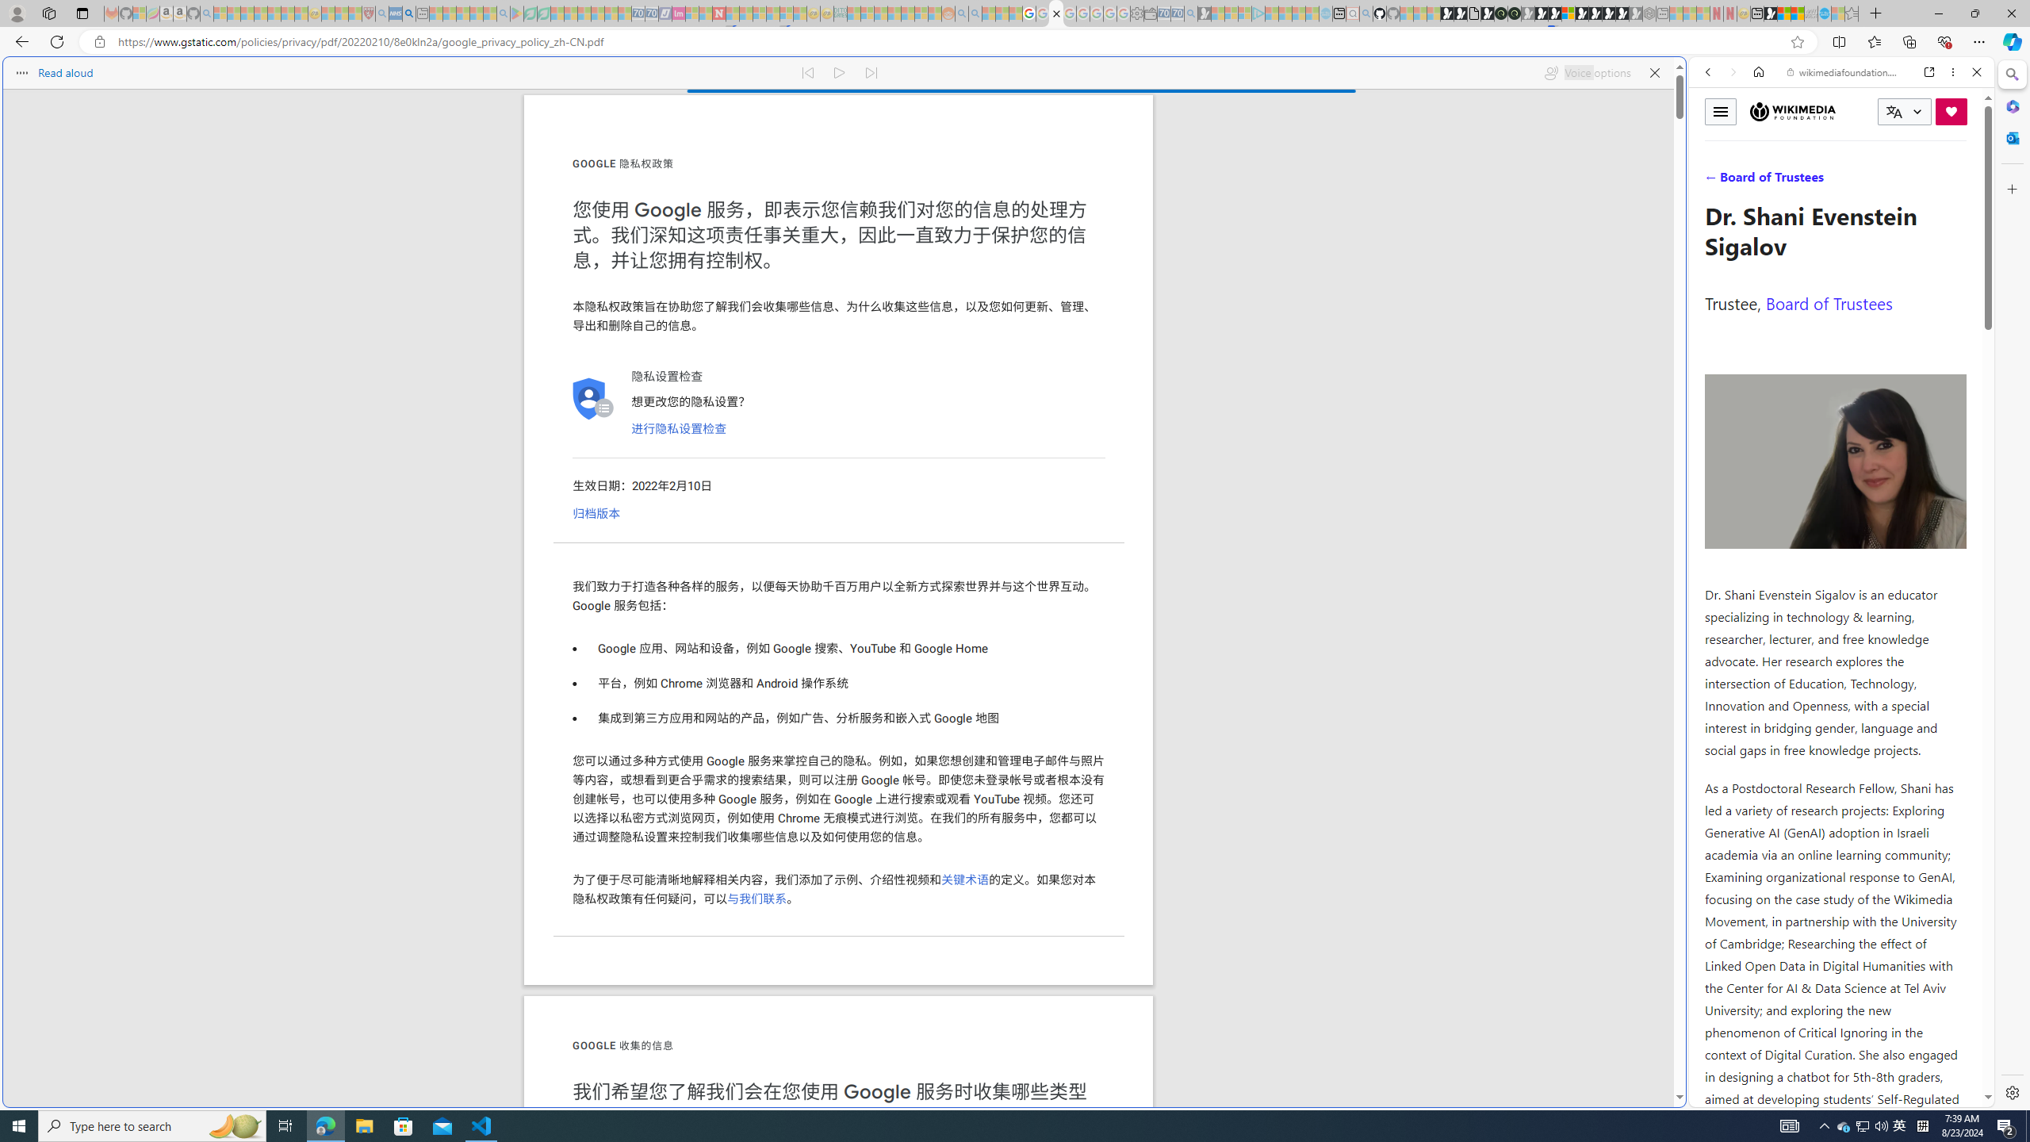 This screenshot has width=2030, height=1142. What do you see at coordinates (1797, 13) in the screenshot?
I see `Earth has six continents not seven, radical new study claims` at bounding box center [1797, 13].